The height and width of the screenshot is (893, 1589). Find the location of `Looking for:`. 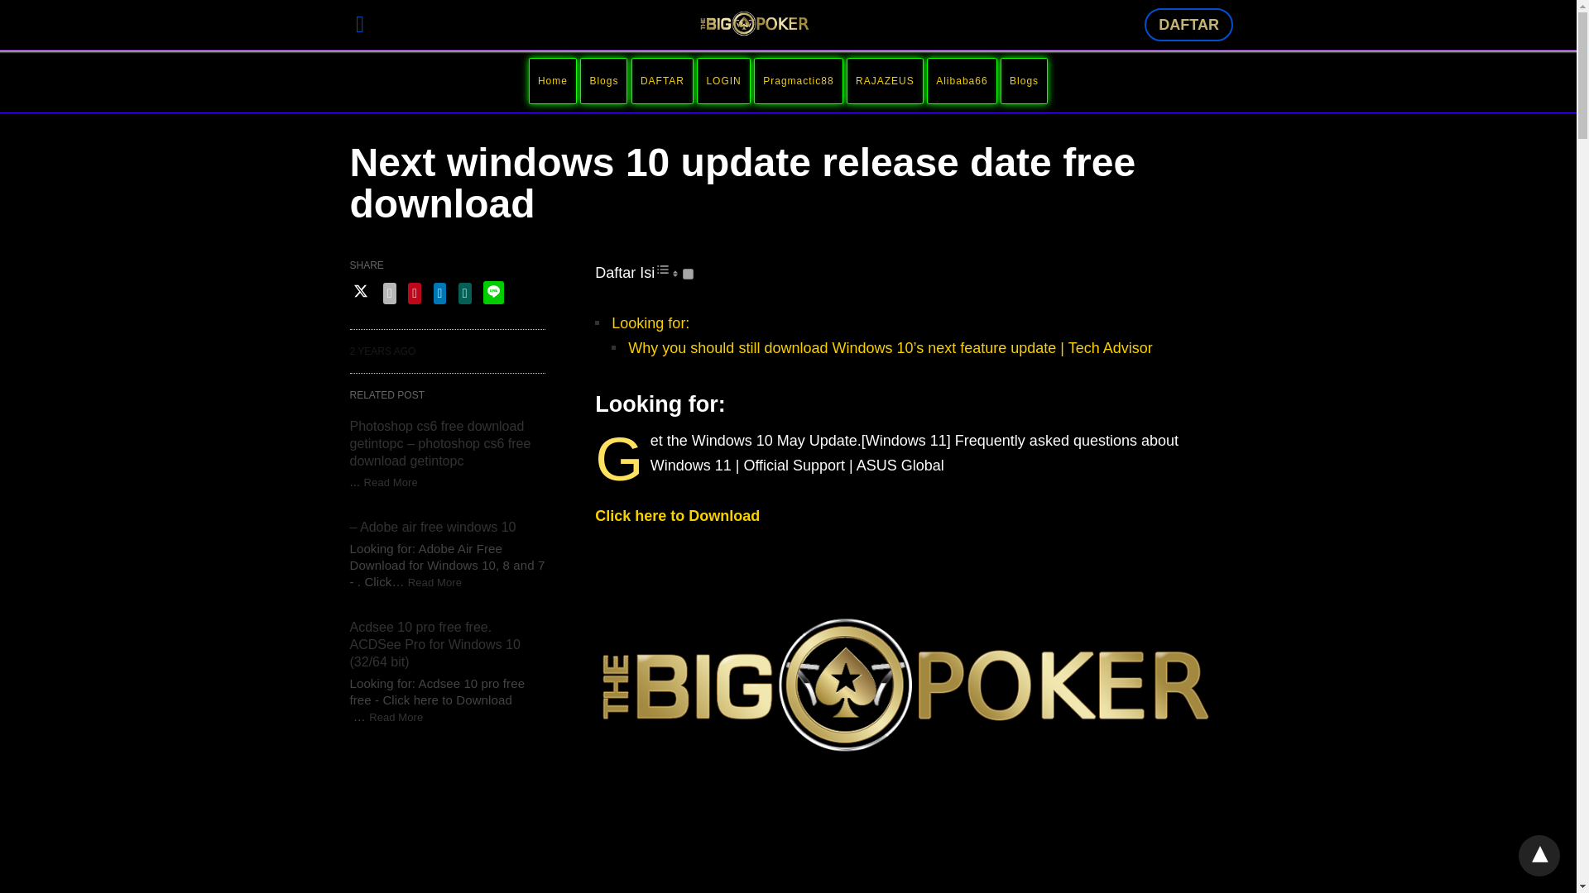

Looking for: is located at coordinates (650, 322).